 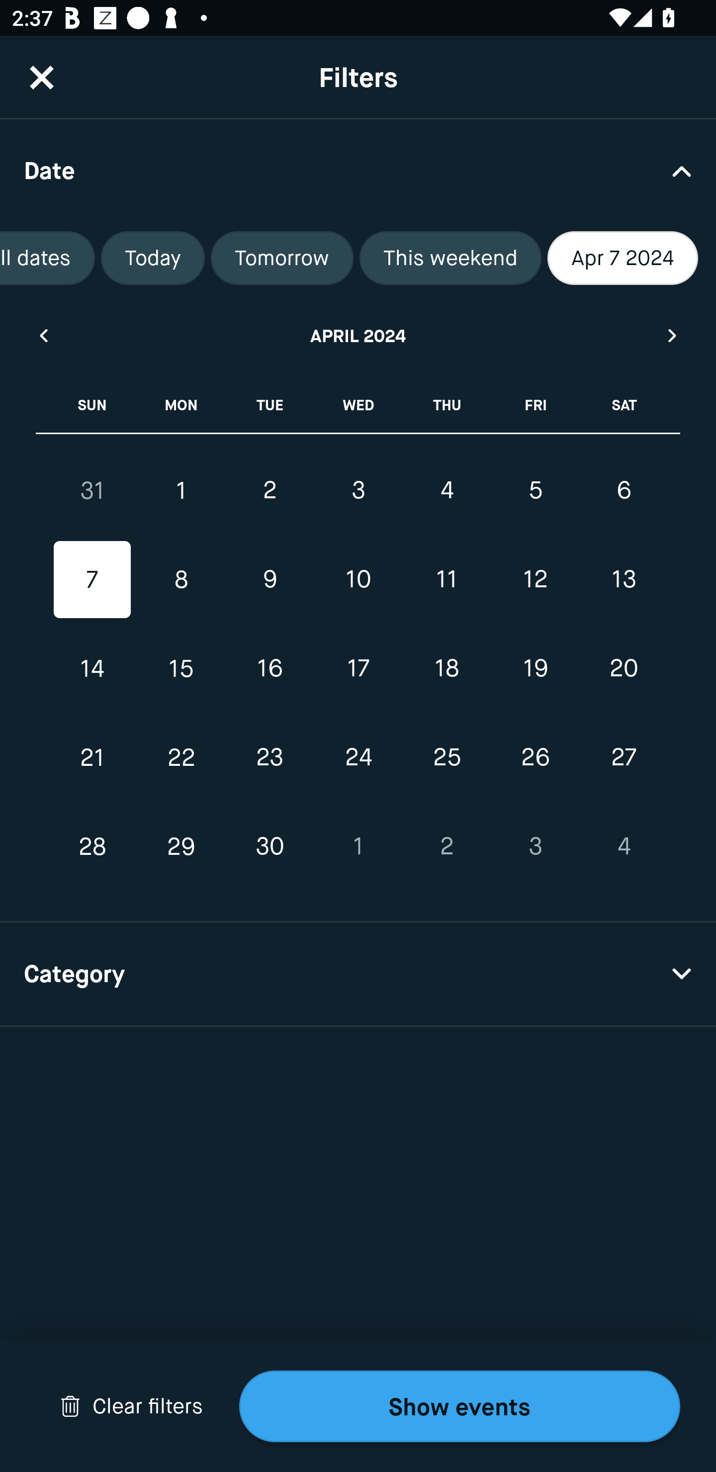 What do you see at coordinates (358, 975) in the screenshot?
I see `Category Drop Down Arrow` at bounding box center [358, 975].